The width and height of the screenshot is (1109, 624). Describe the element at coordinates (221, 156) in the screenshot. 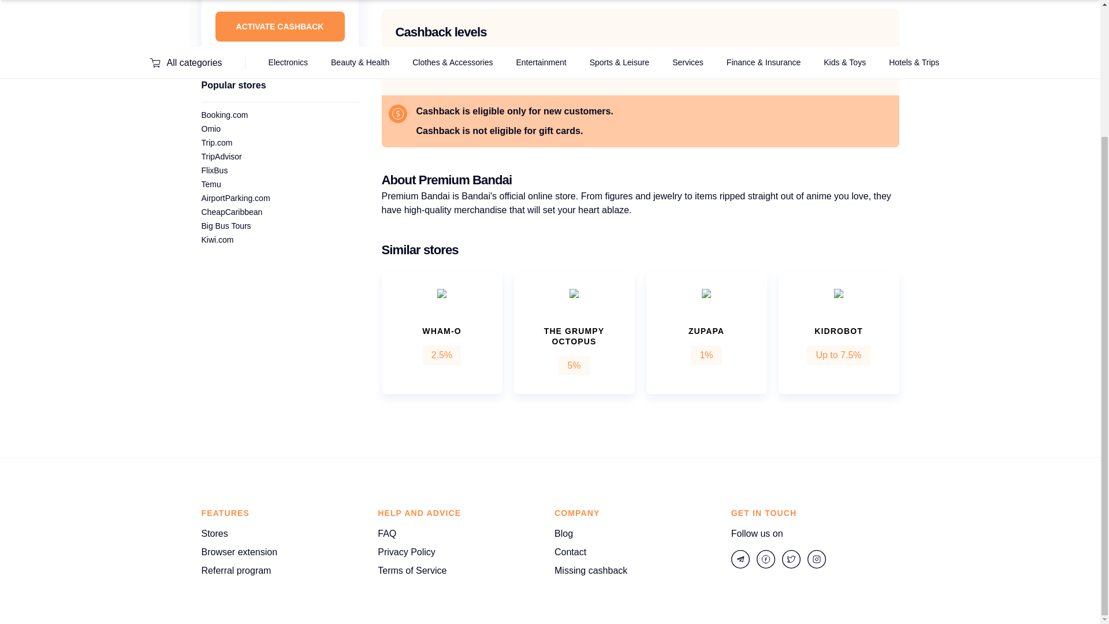

I see `TripAdvisor` at that location.